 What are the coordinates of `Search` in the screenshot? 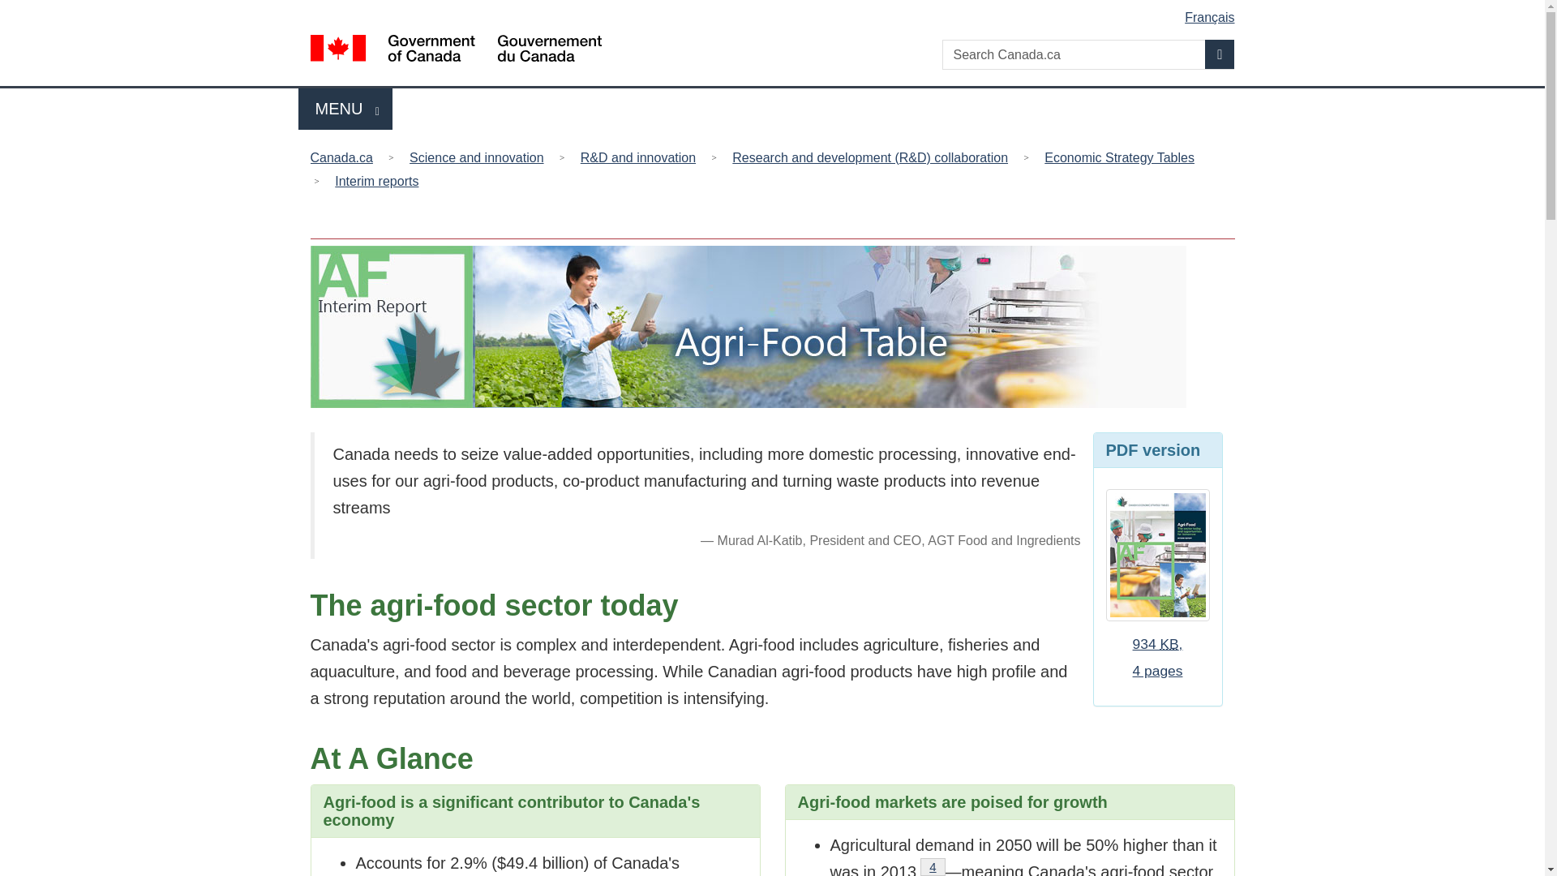 It's located at (1220, 54).